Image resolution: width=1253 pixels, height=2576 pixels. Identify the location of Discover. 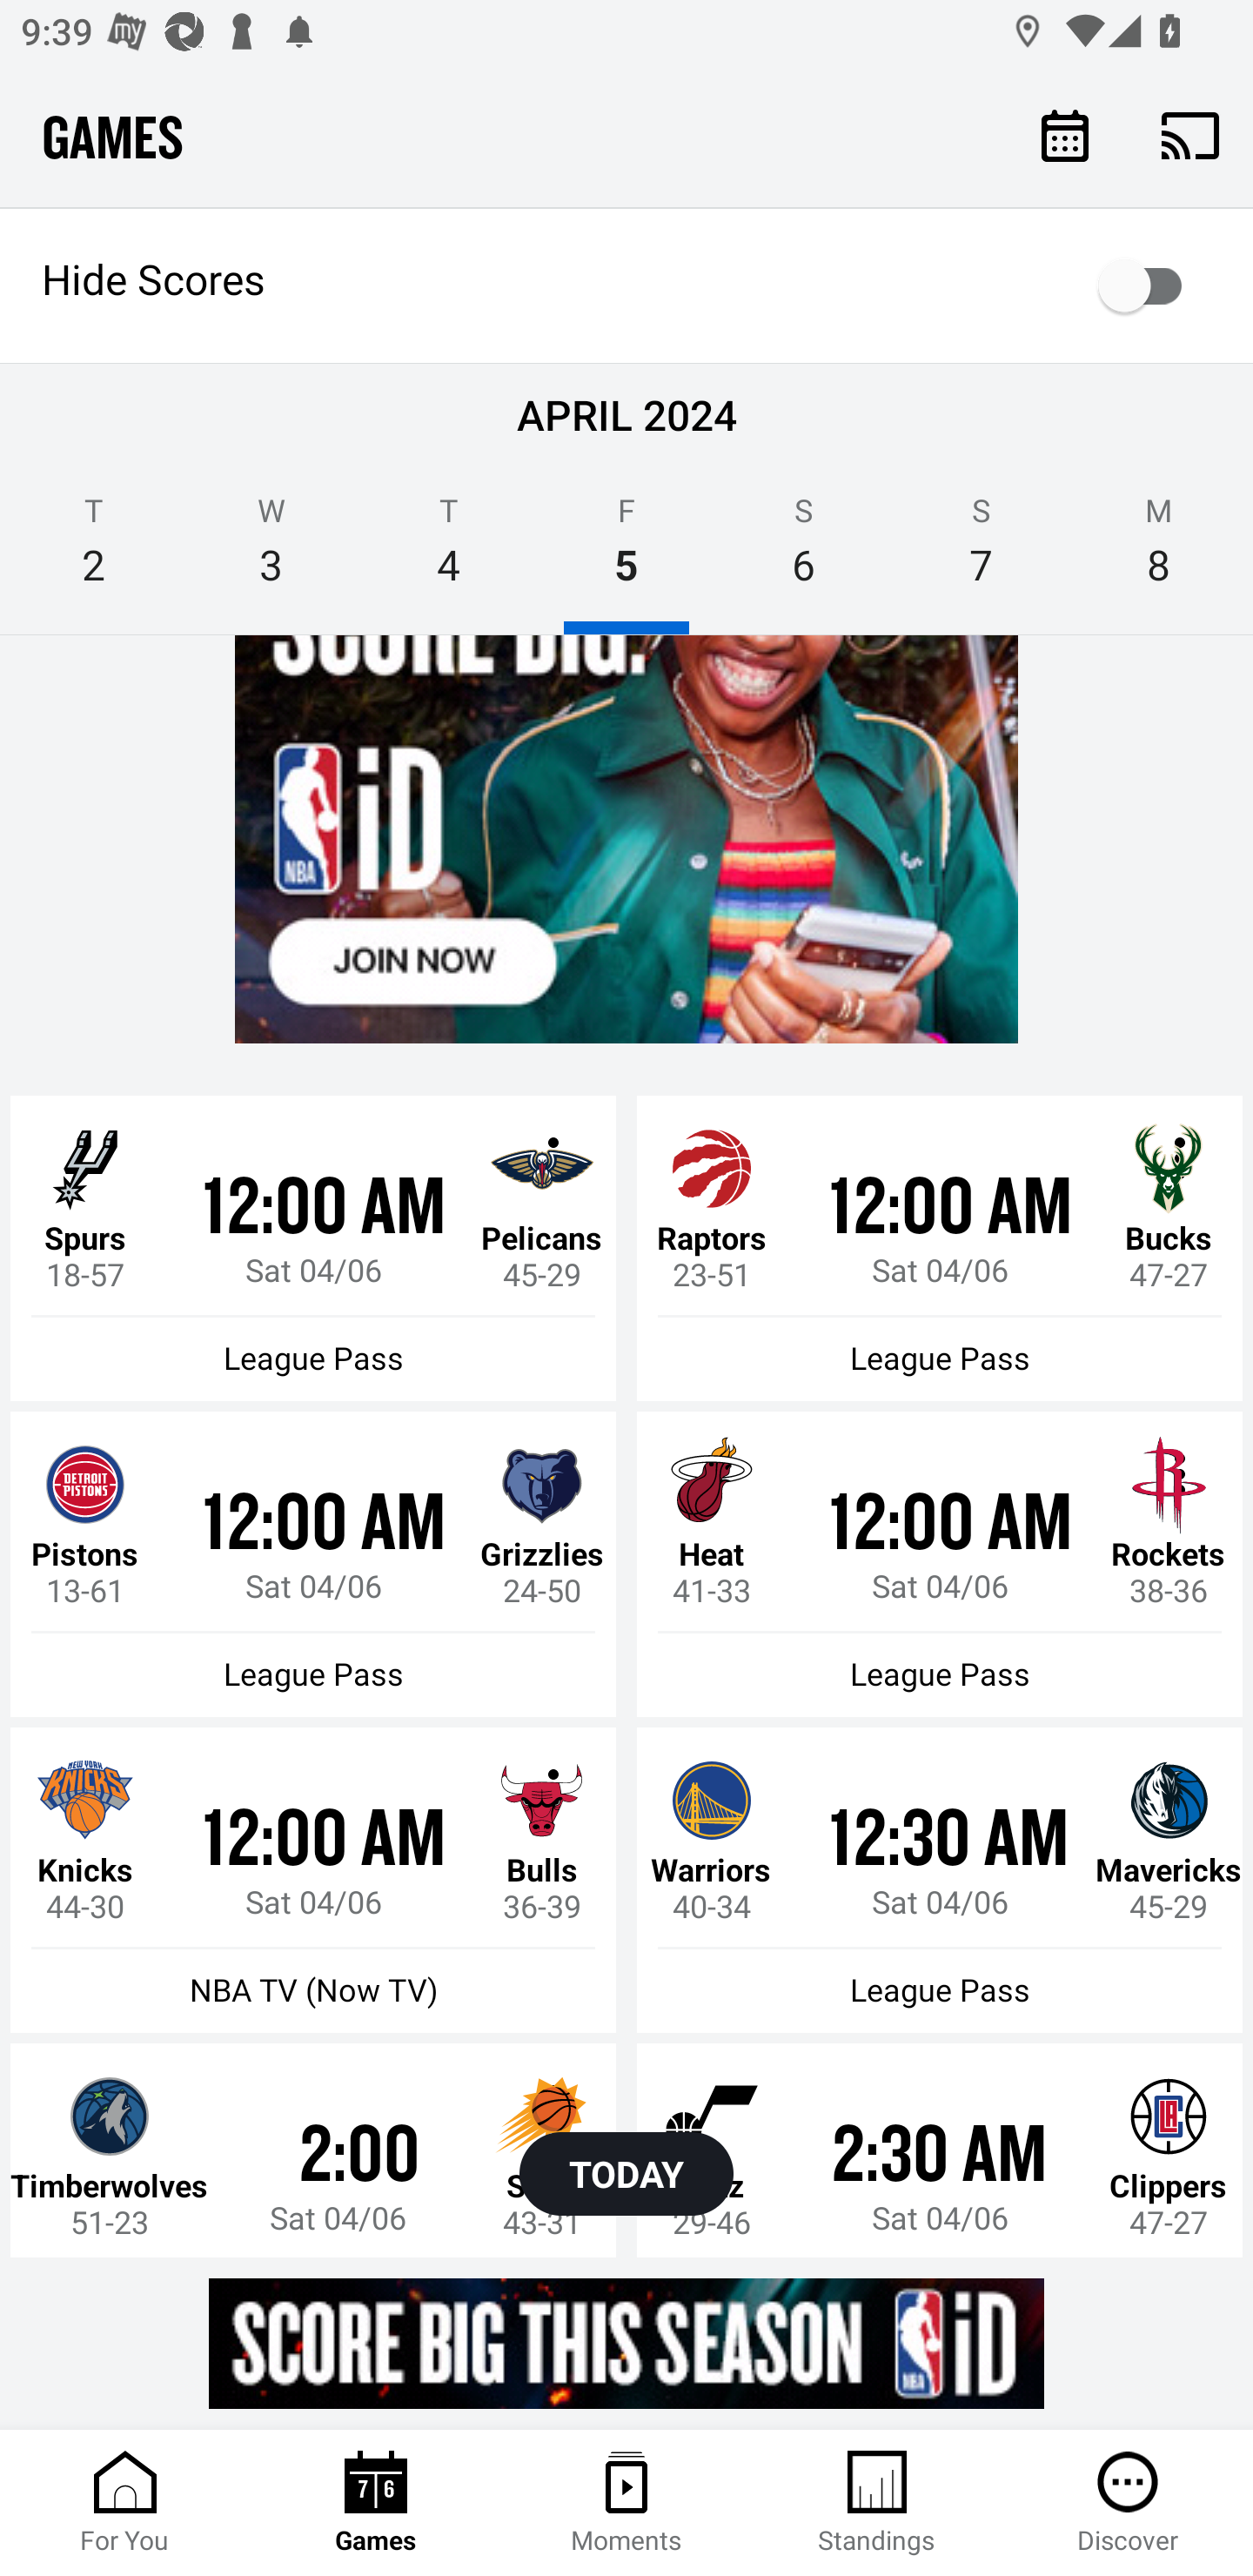
(1128, 2503).